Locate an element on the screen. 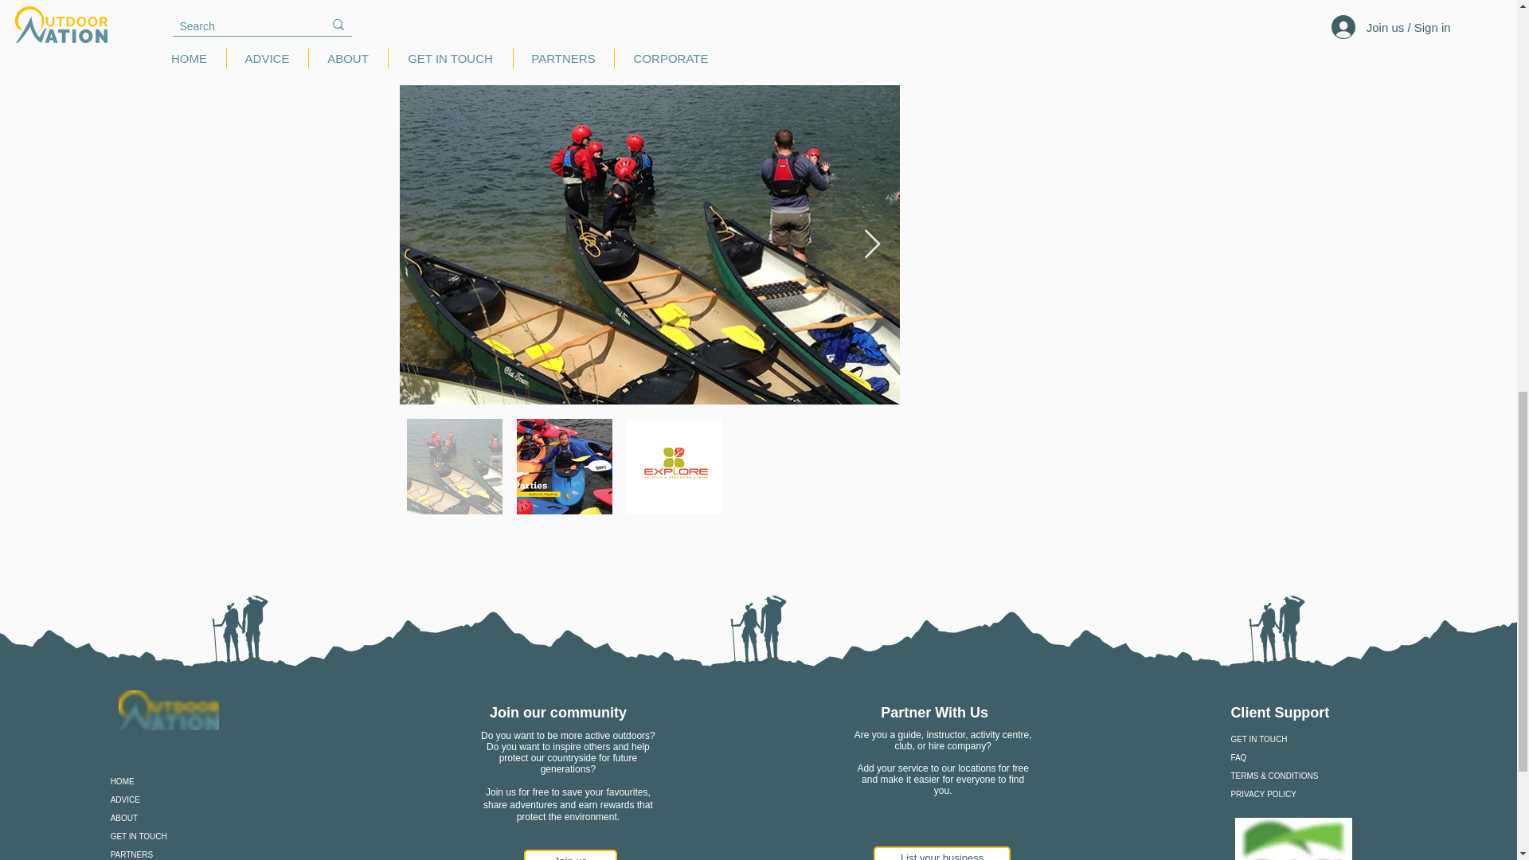  GET IN TOUCH is located at coordinates (175, 836).